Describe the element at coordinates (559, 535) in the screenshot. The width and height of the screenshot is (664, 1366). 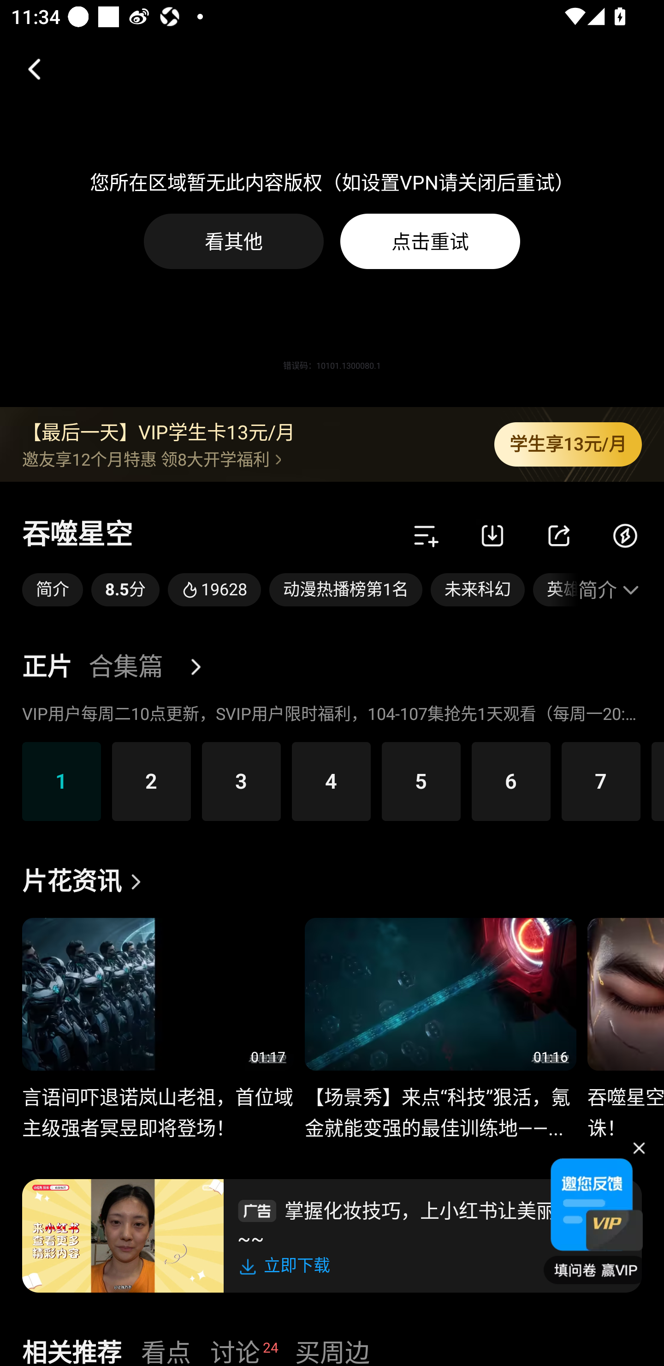
I see `分享,链接` at that location.